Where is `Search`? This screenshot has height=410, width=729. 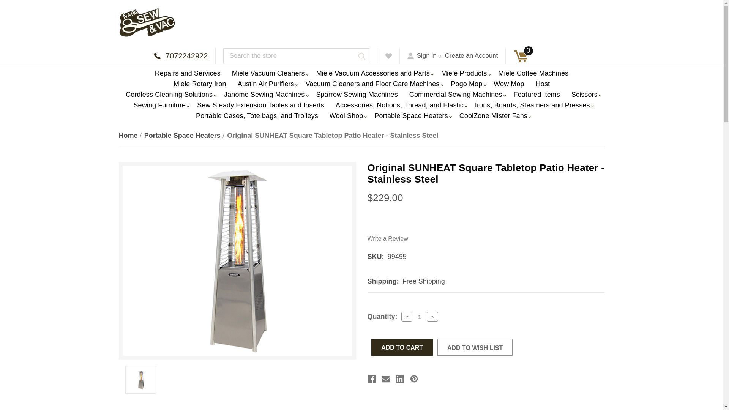 Search is located at coordinates (362, 56).